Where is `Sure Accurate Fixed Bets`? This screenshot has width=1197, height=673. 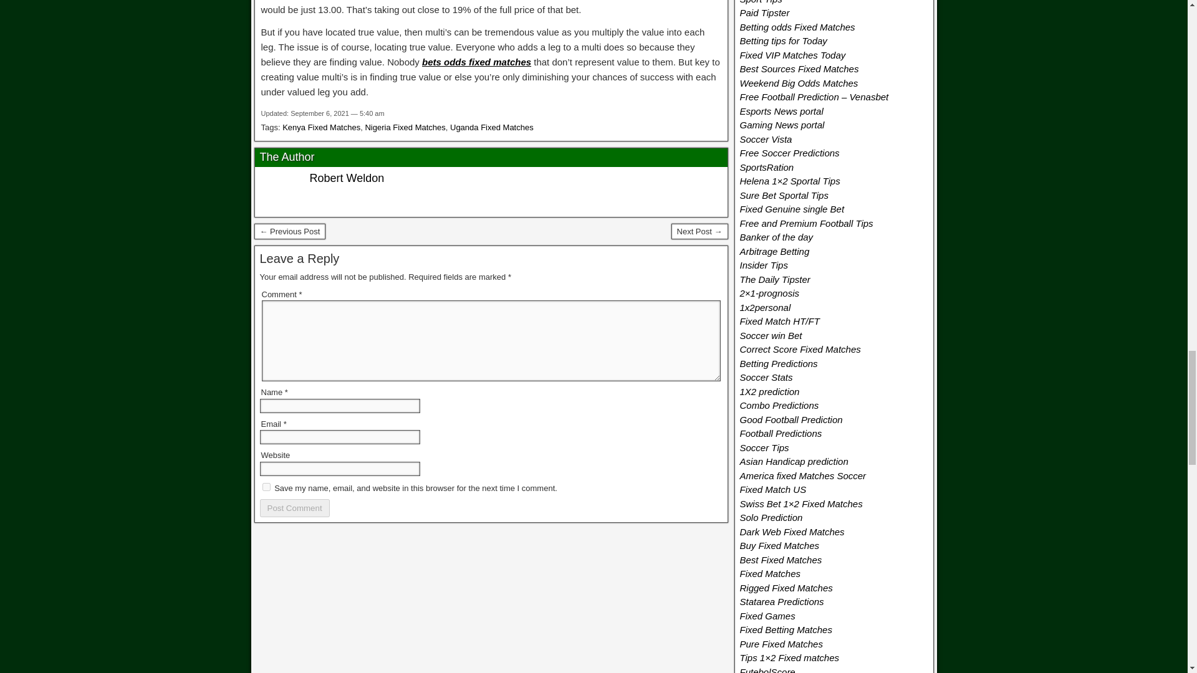
Sure Accurate Fixed Bets is located at coordinates (699, 231).